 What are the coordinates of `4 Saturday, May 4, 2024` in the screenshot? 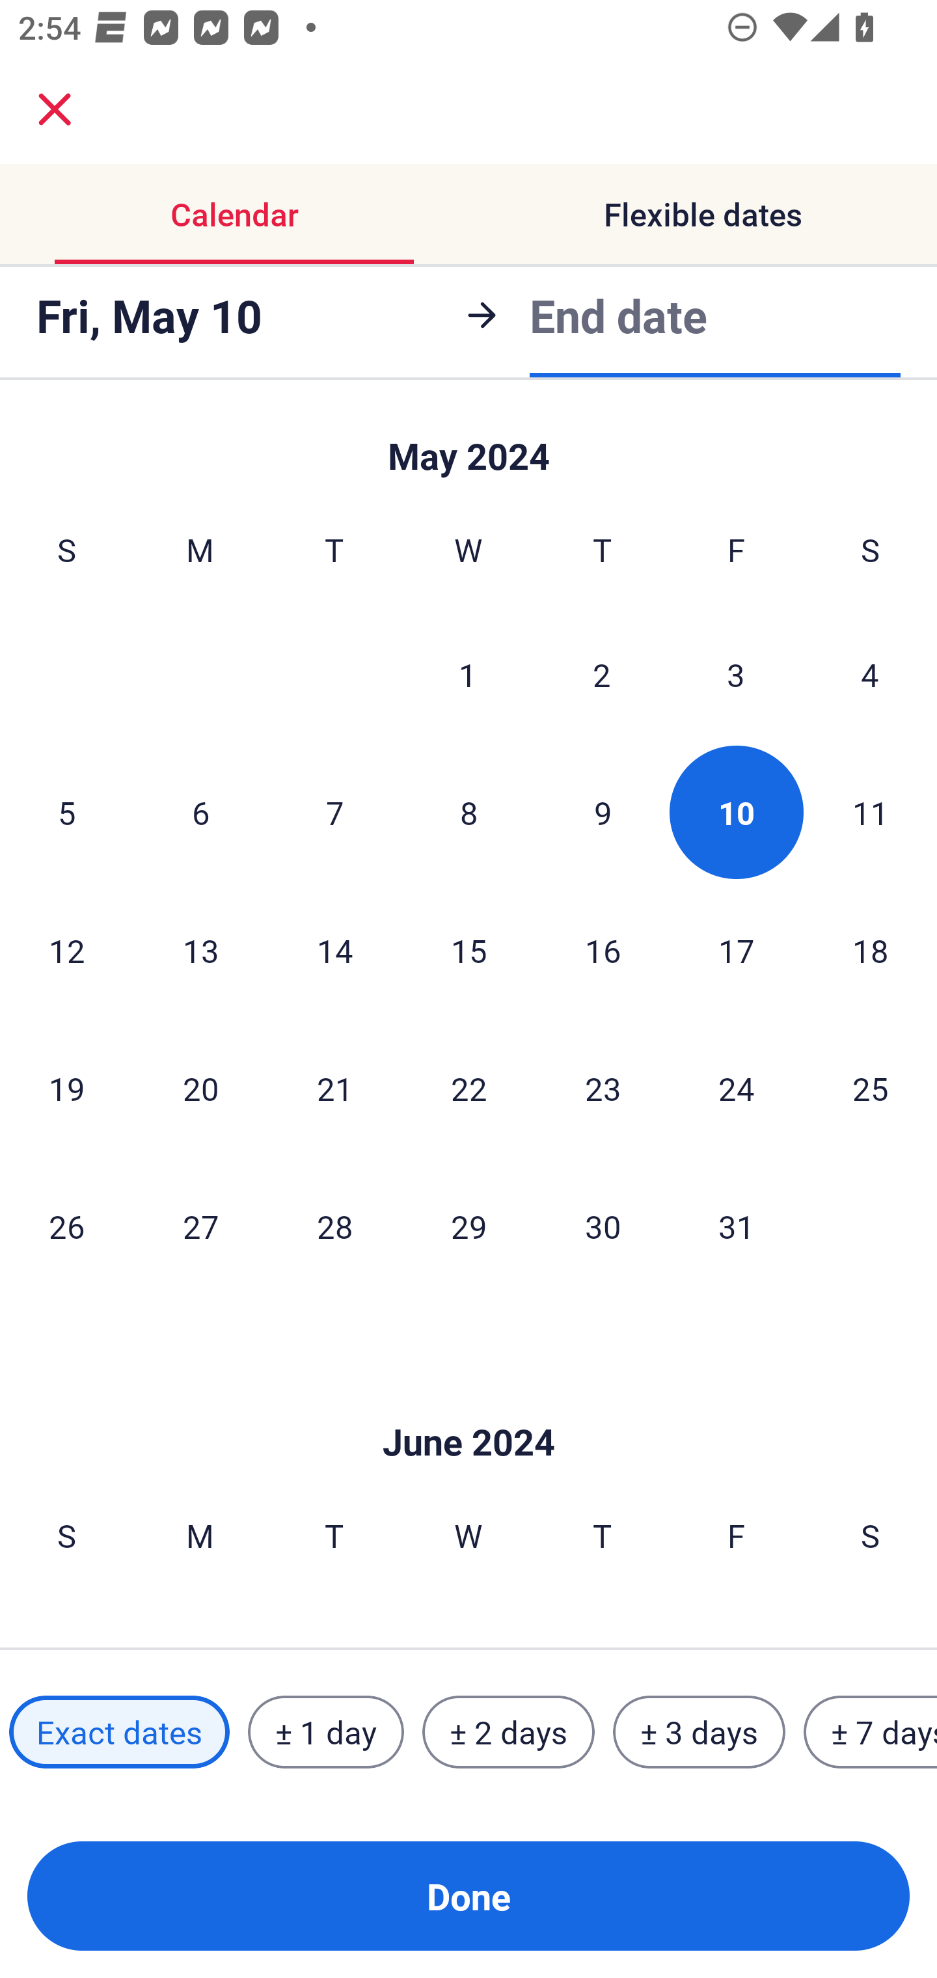 It's located at (870, 674).